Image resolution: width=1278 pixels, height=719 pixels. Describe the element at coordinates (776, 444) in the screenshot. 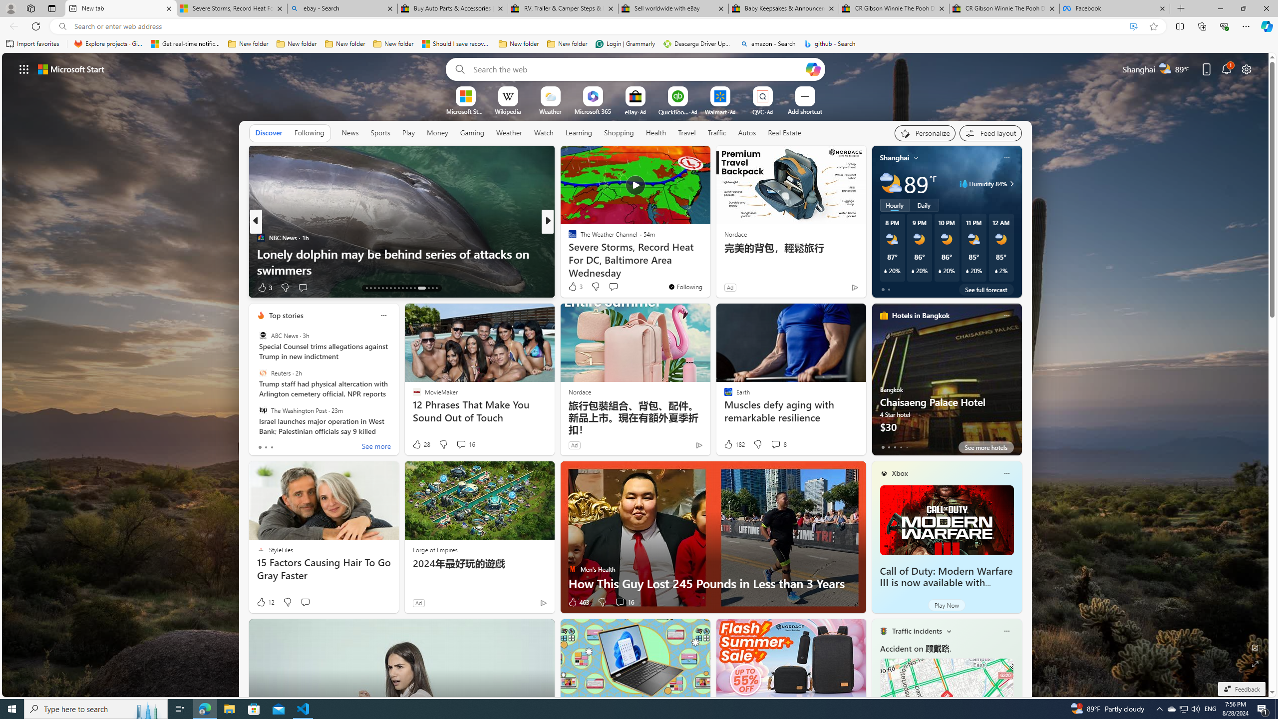

I see `View comments 8 Comment` at that location.